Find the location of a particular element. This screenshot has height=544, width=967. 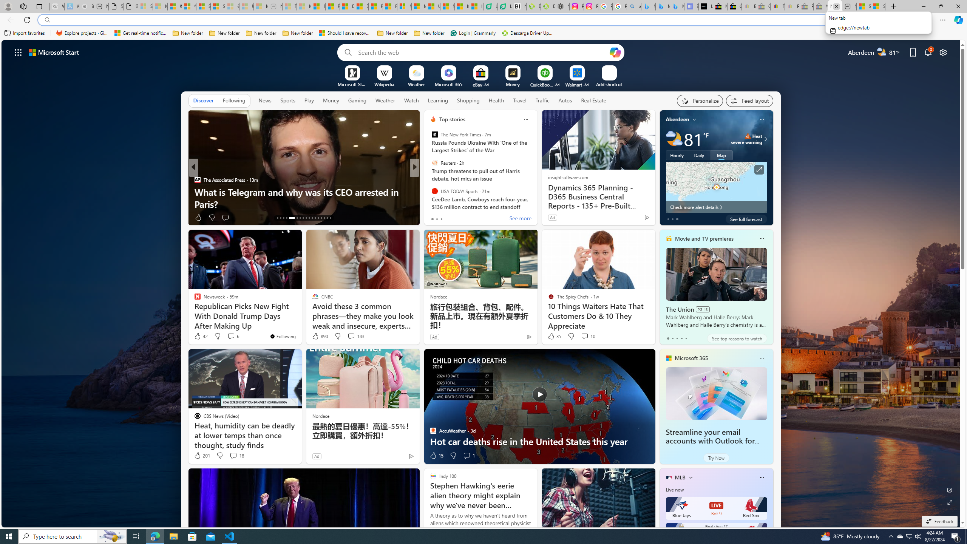

See top reasons to watch is located at coordinates (737, 338).